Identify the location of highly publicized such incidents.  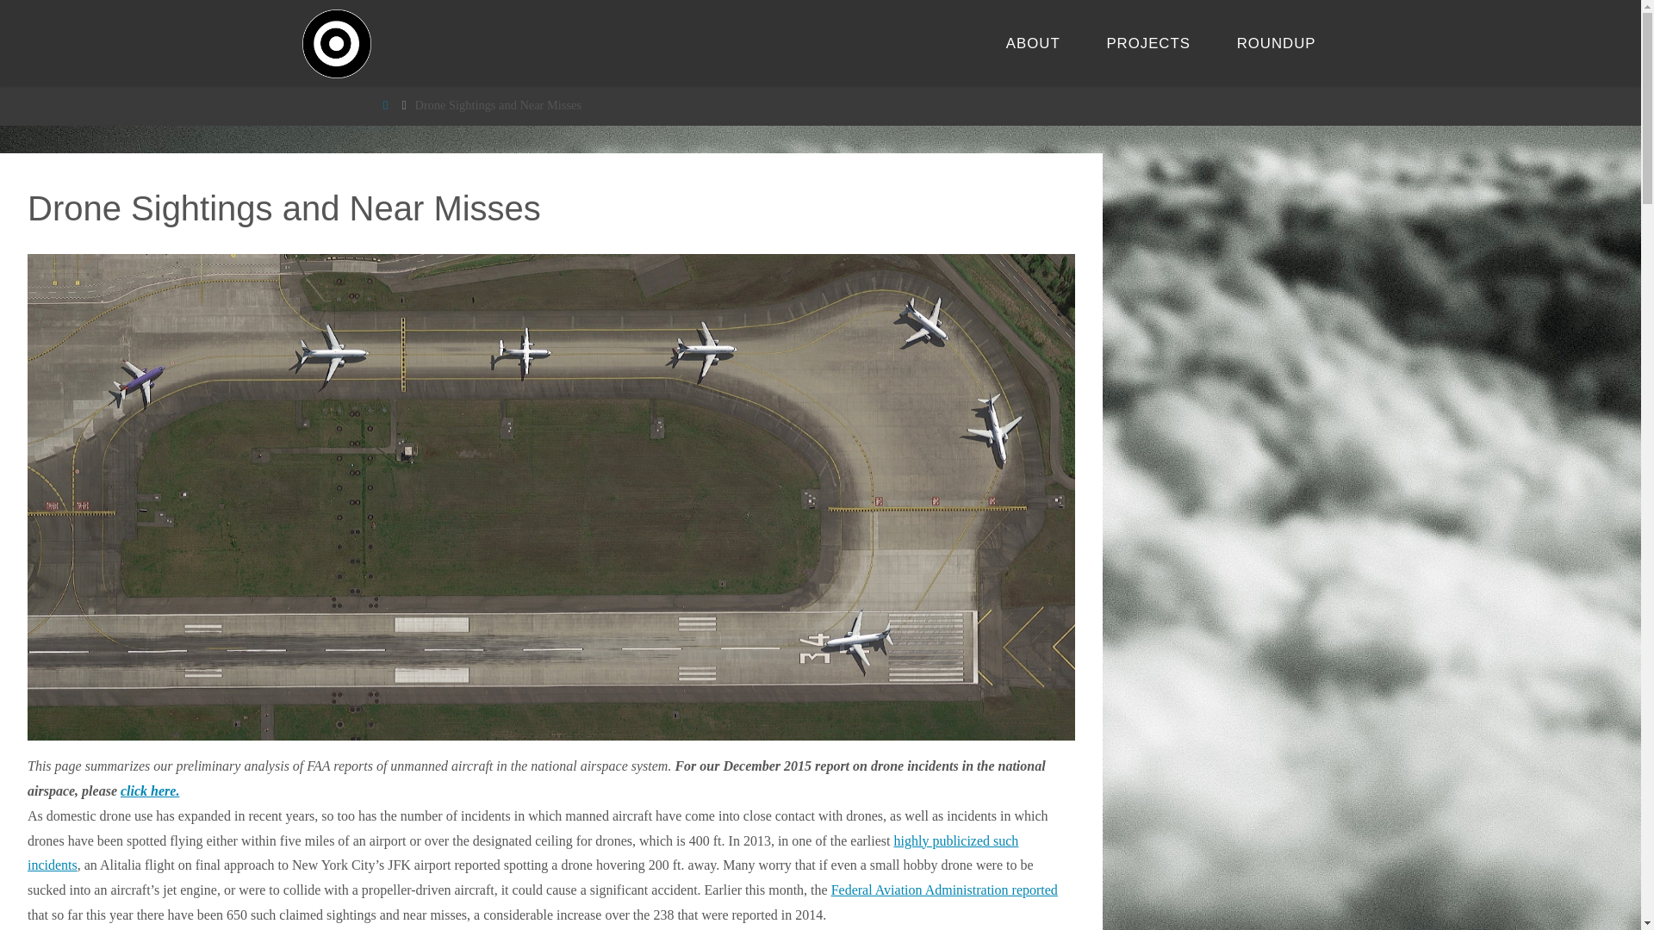
(523, 852).